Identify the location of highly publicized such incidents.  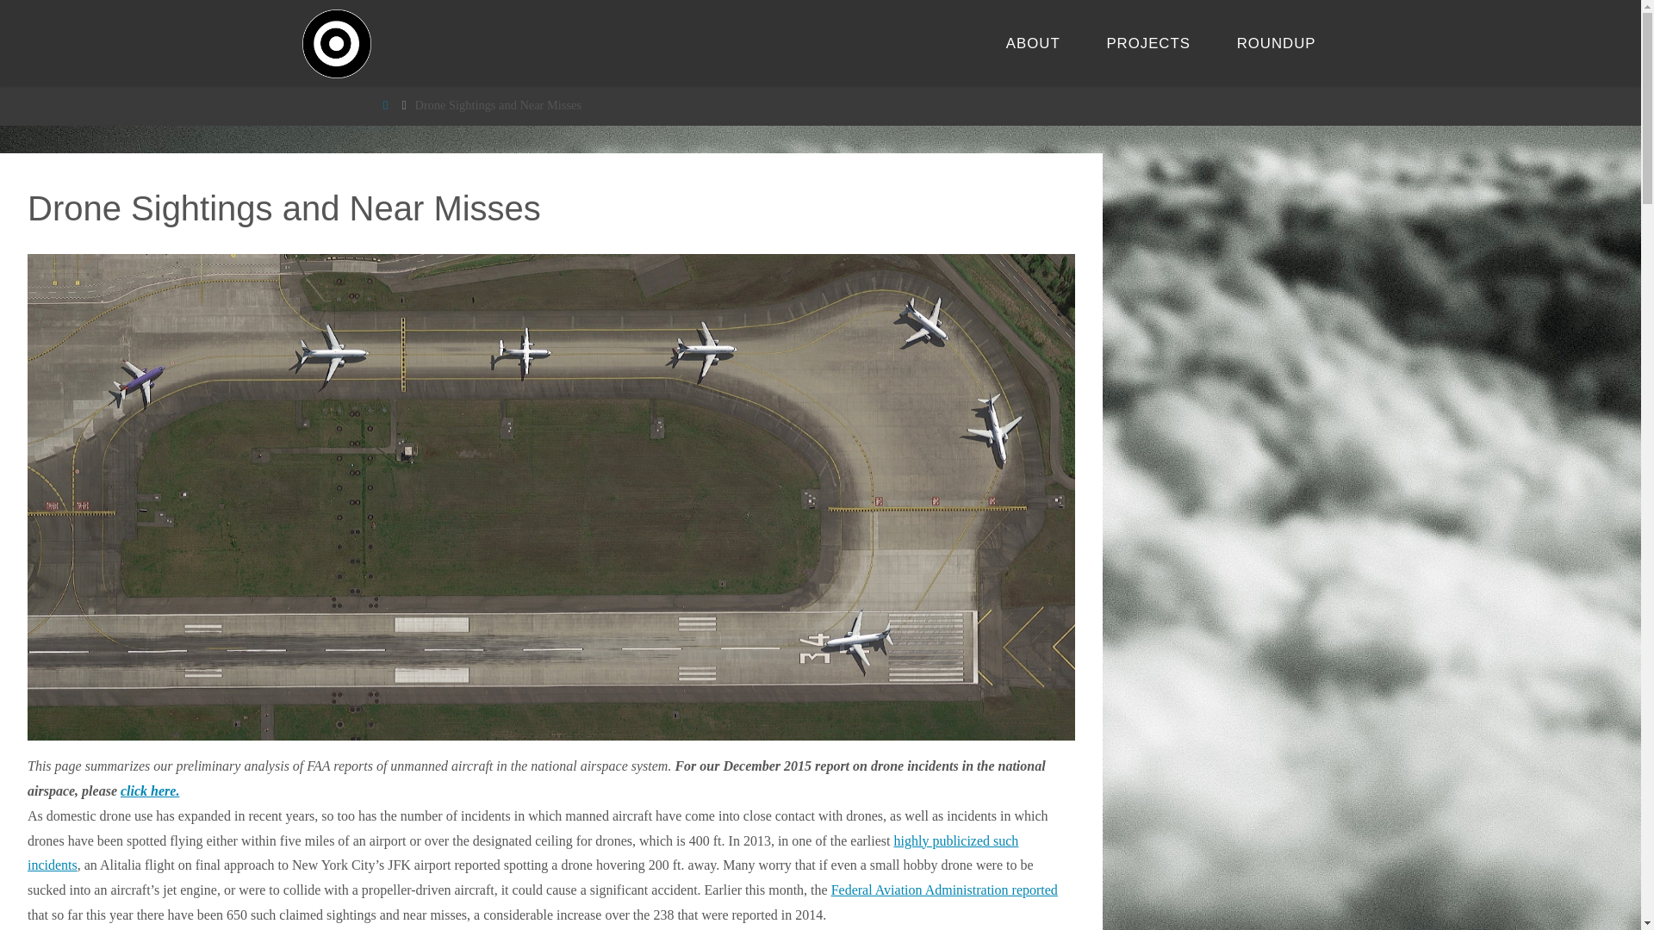
(523, 852).